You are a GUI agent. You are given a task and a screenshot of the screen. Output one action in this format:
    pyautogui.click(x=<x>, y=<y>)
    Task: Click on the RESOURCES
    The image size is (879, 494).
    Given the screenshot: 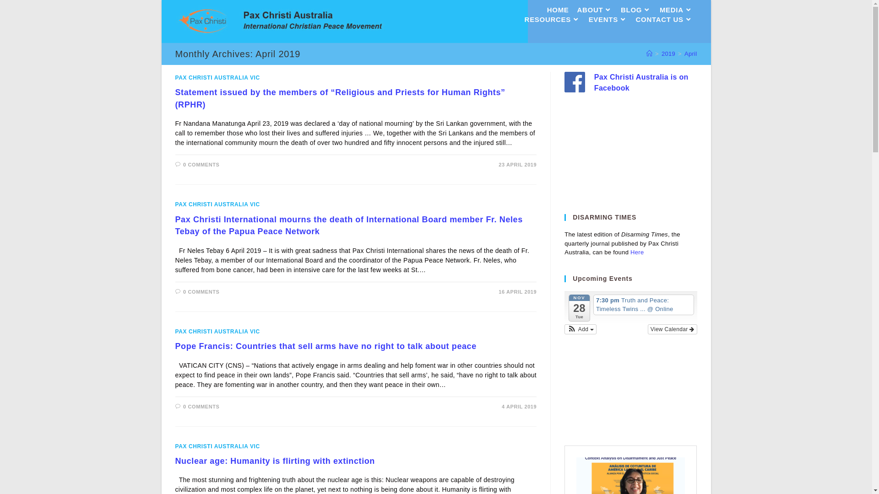 What is the action you would take?
    pyautogui.click(x=553, y=20)
    